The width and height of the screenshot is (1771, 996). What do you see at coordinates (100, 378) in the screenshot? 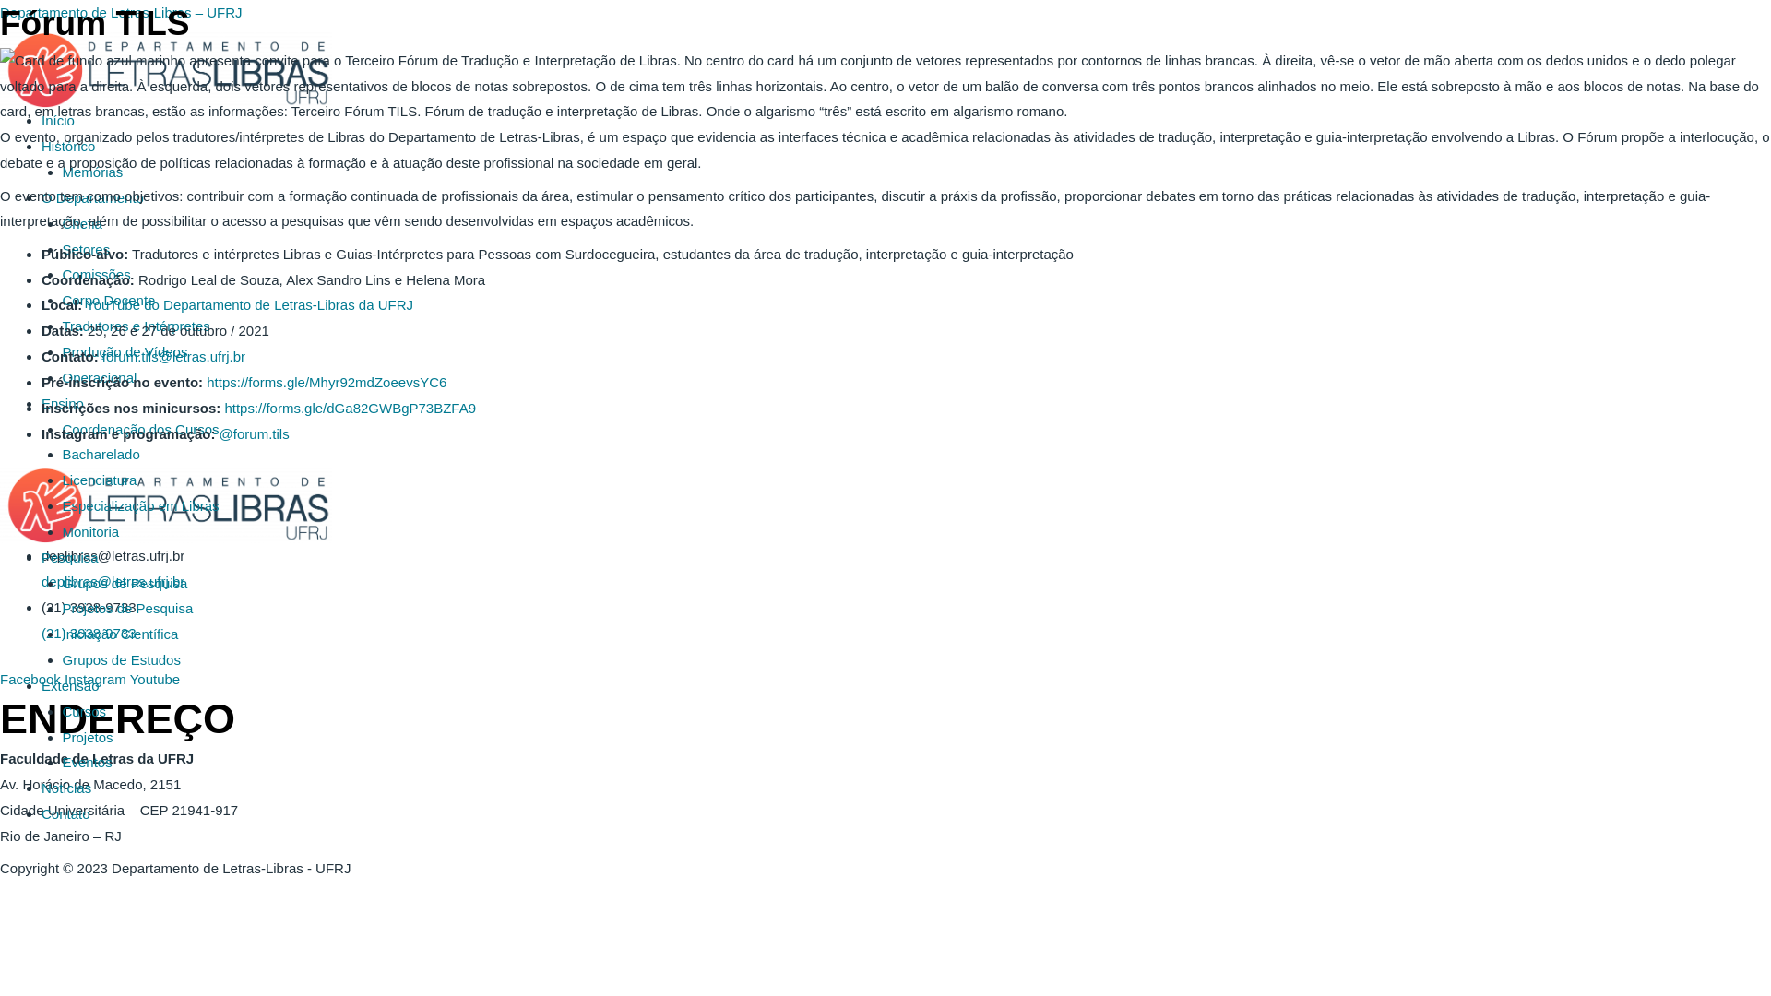
I see `Operacional` at bounding box center [100, 378].